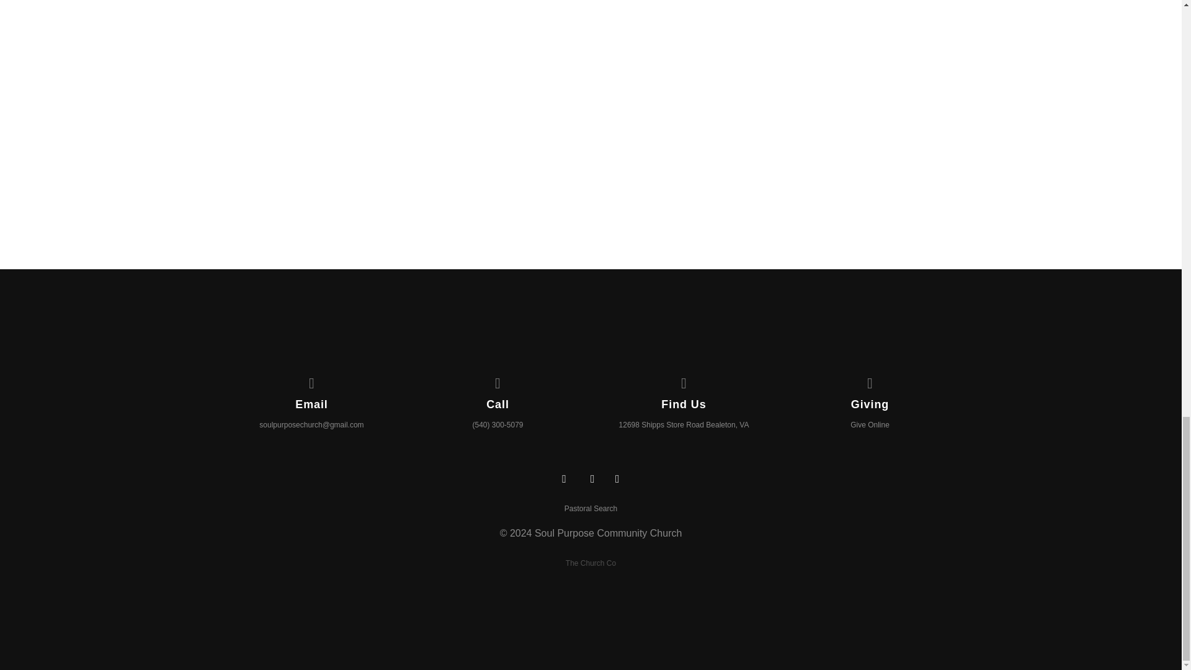 The image size is (1191, 670). Describe the element at coordinates (591, 508) in the screenshot. I see `Pastoral Search` at that location.